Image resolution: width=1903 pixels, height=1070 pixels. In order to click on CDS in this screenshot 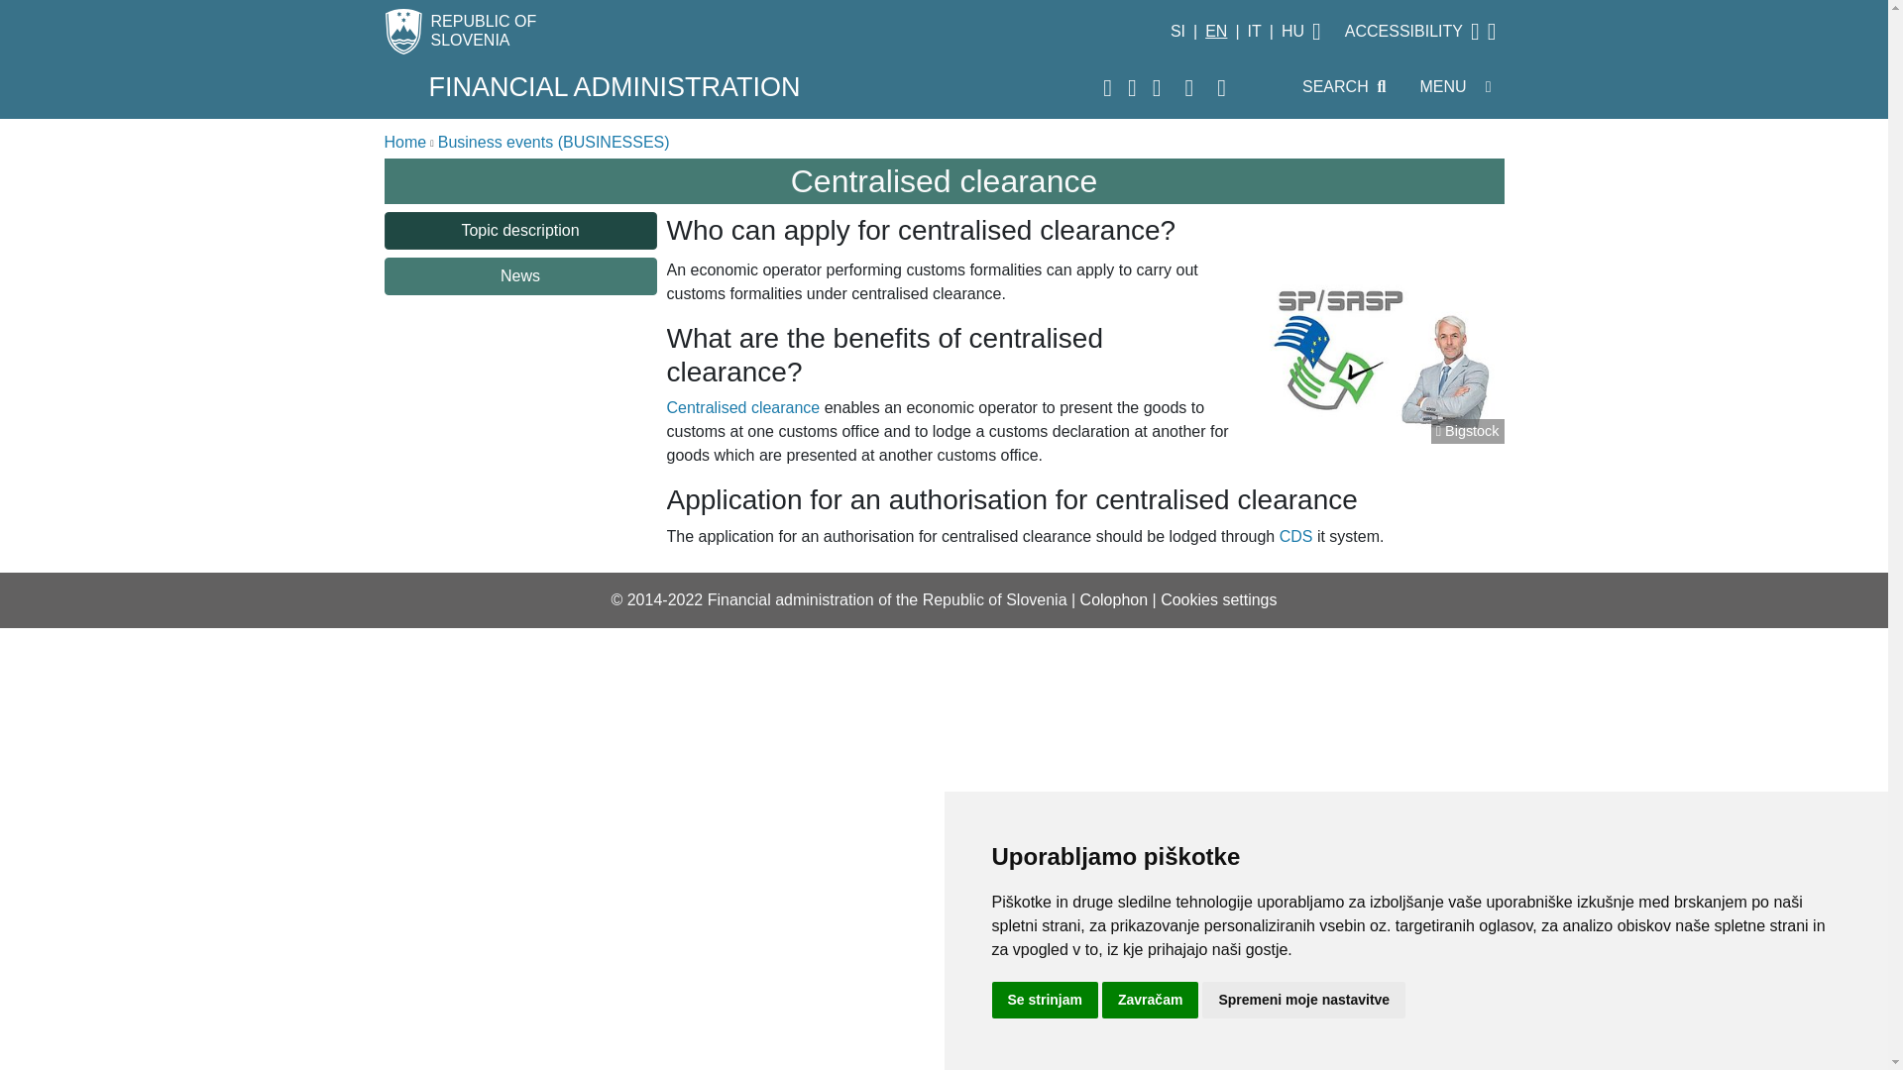, I will do `click(1295, 536)`.